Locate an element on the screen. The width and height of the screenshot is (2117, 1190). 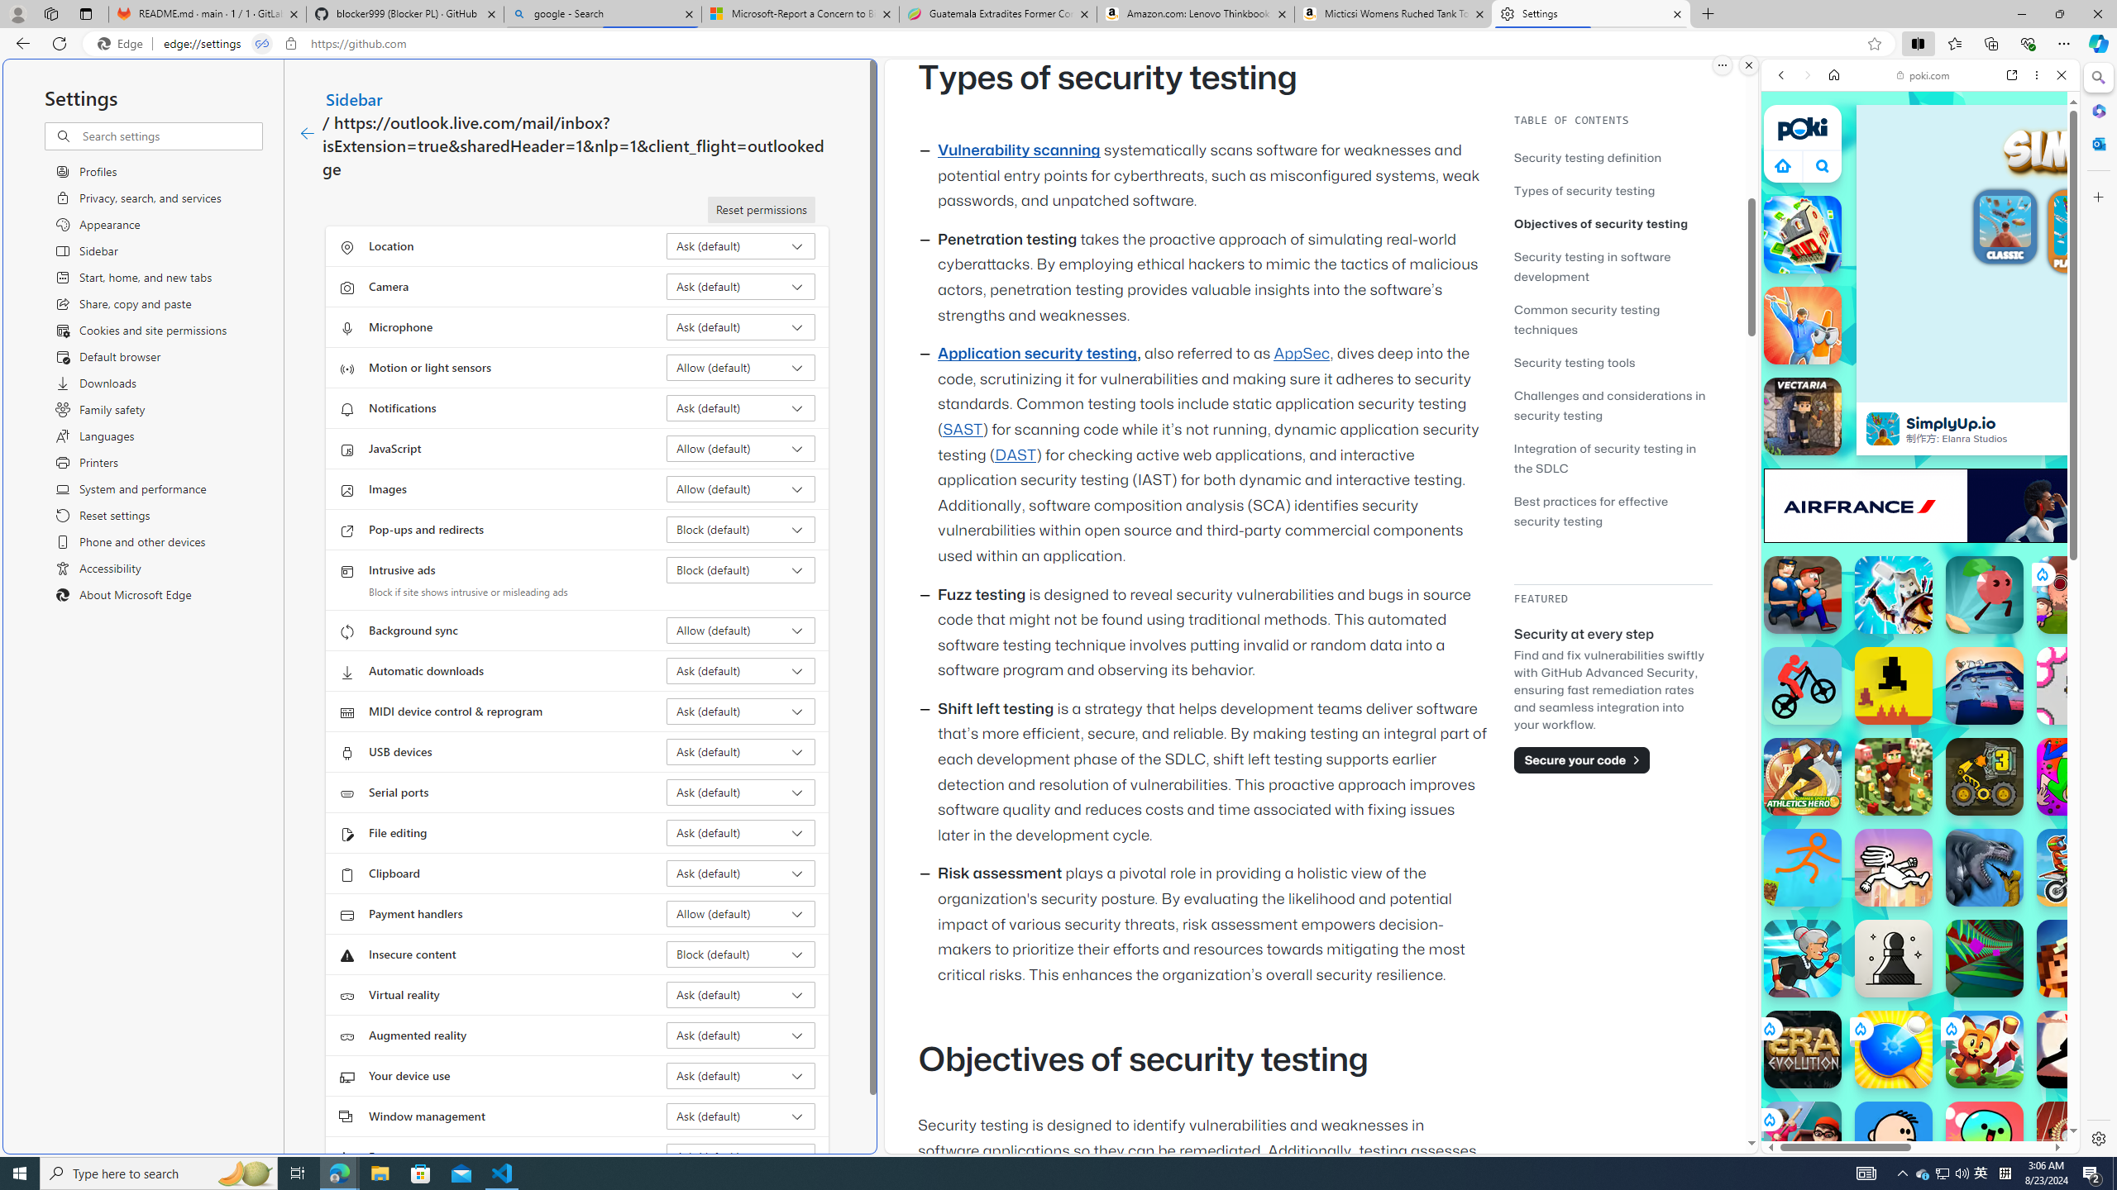
Ping Pong Go! is located at coordinates (1894, 1050).